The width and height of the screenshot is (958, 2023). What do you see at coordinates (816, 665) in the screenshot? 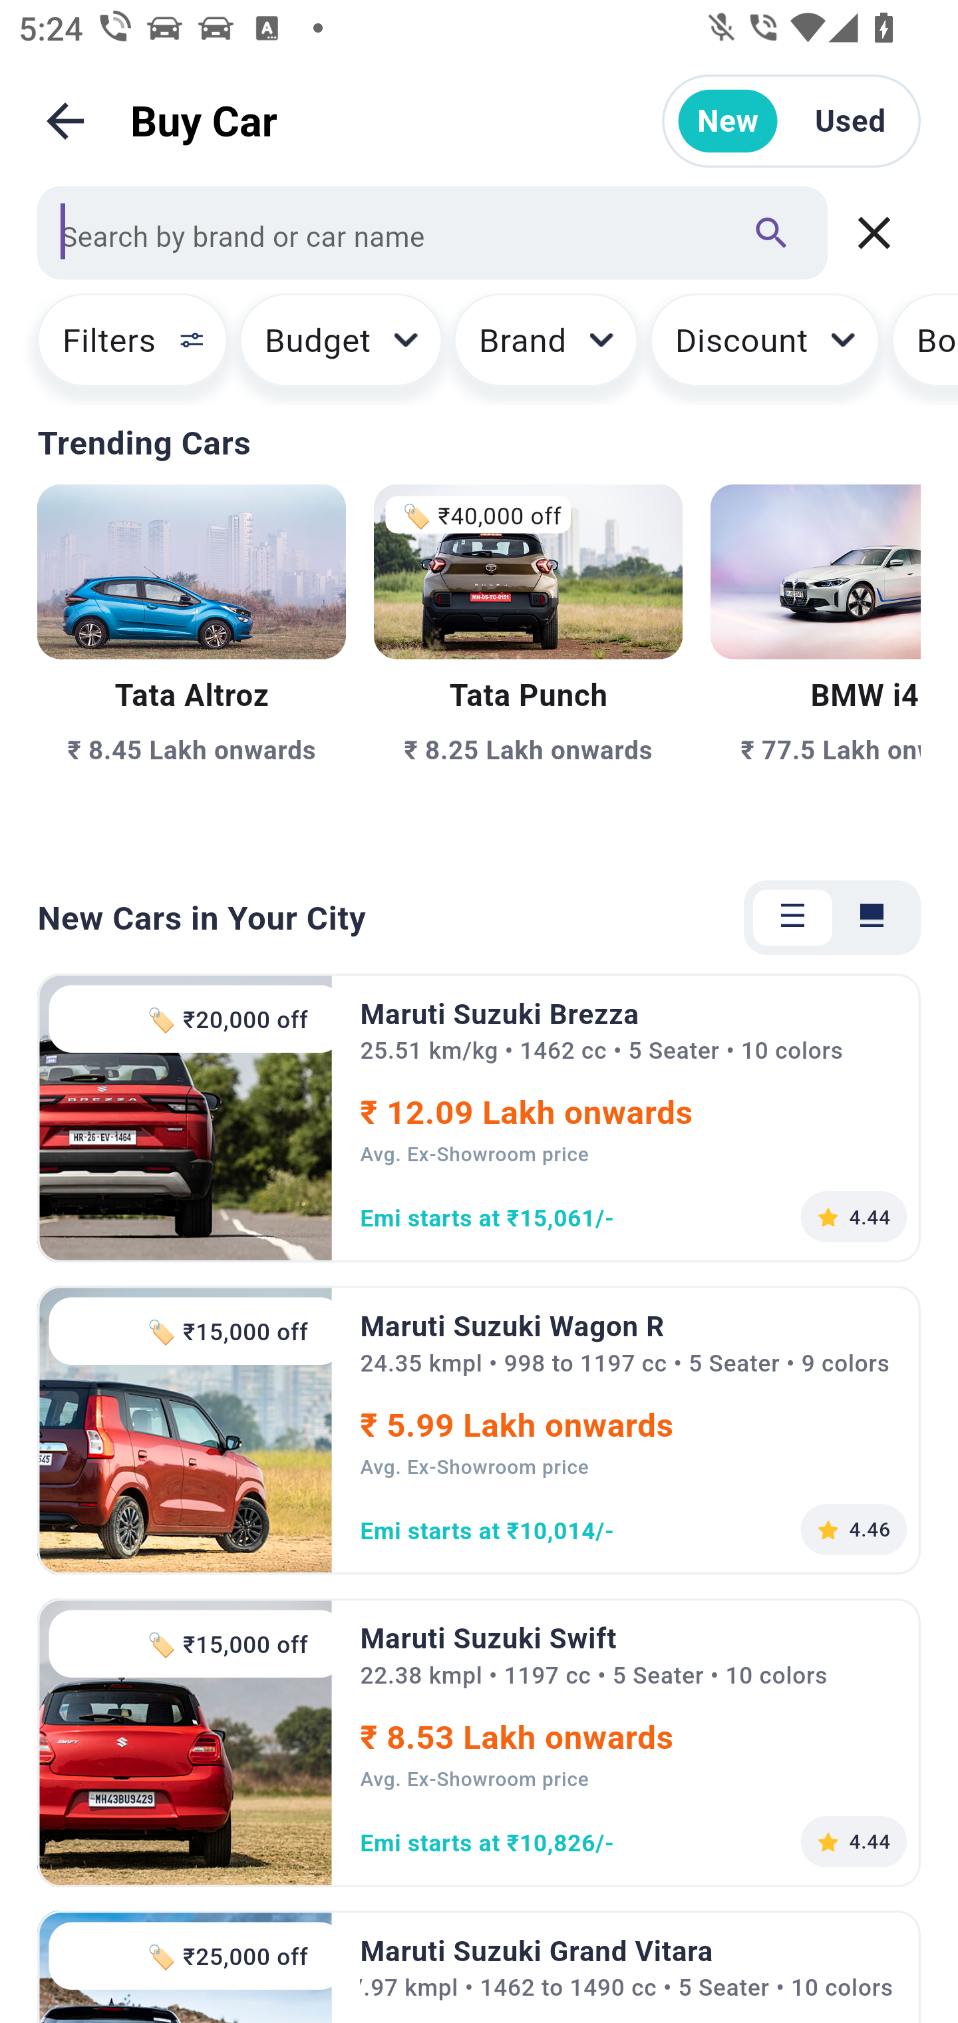
I see `₹ 77.5 Lakh onwards BMW i4` at bounding box center [816, 665].